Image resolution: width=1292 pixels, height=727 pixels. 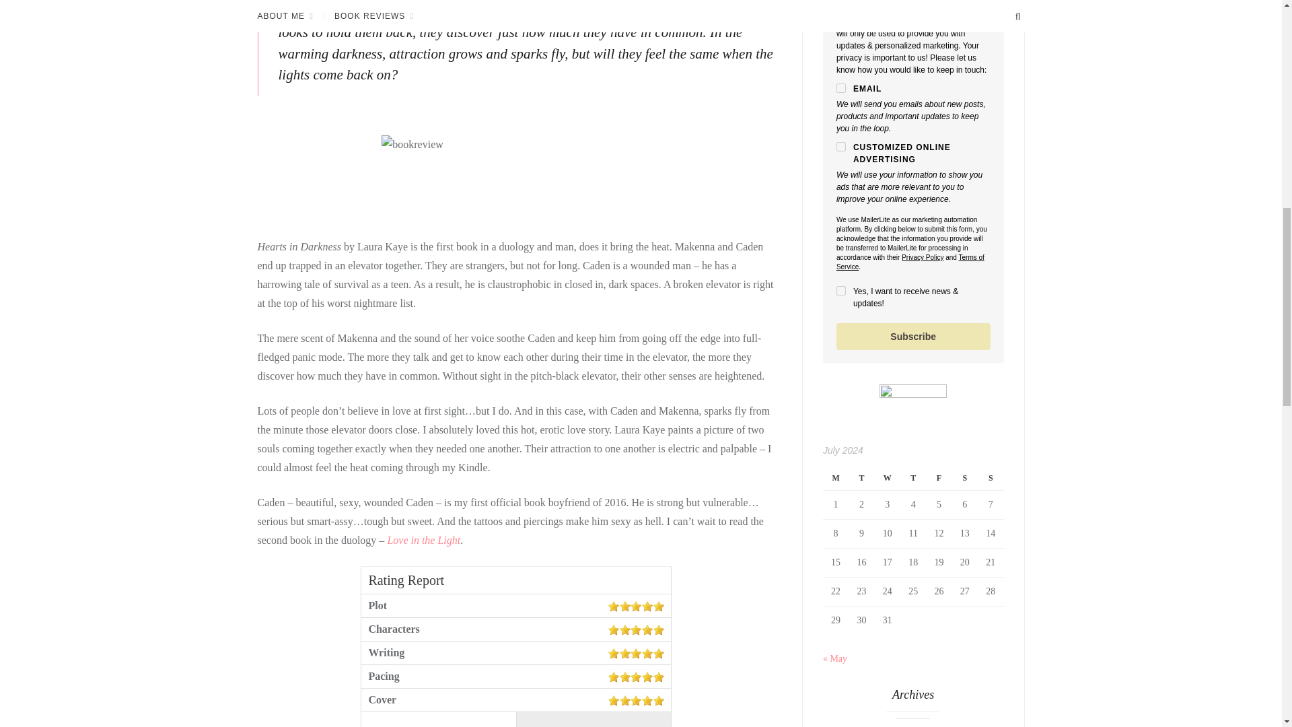 I want to click on Monday, so click(x=836, y=478).